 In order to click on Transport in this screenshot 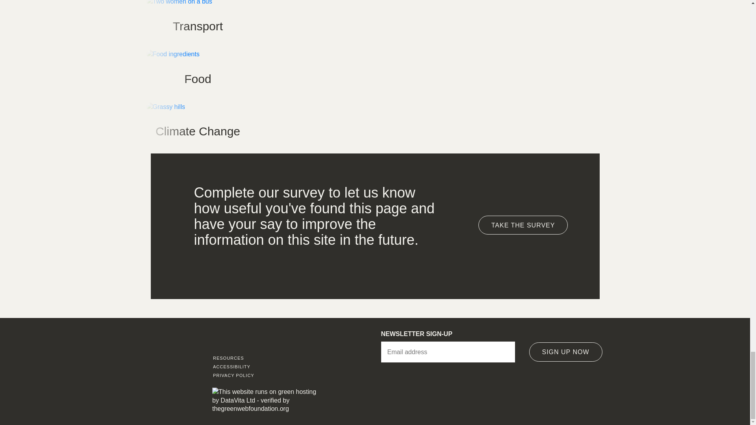, I will do `click(198, 22)`.